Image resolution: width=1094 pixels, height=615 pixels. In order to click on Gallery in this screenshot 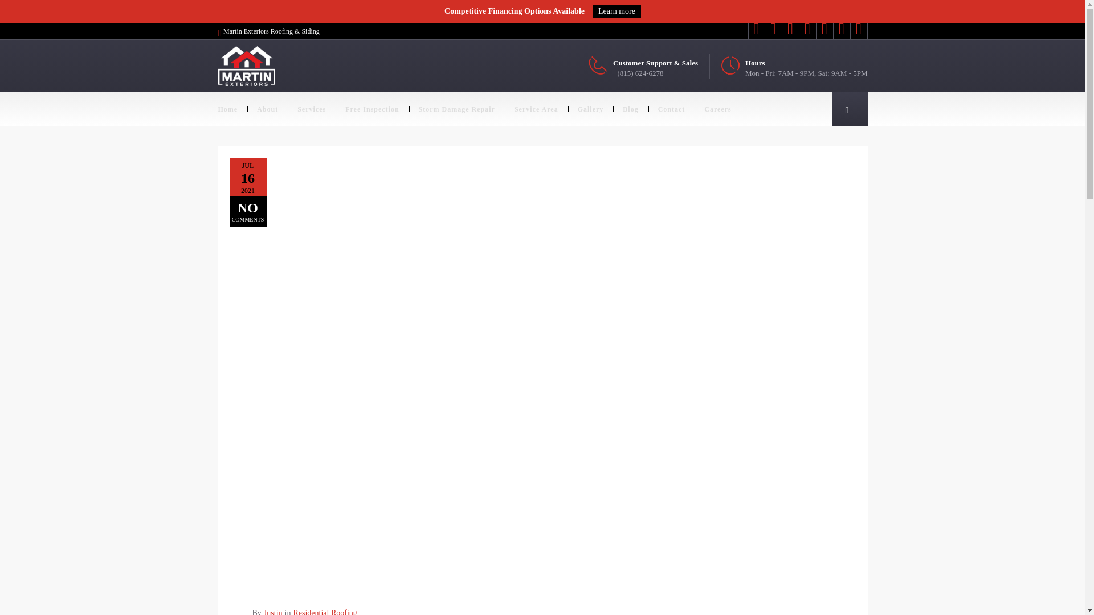, I will do `click(590, 109)`.